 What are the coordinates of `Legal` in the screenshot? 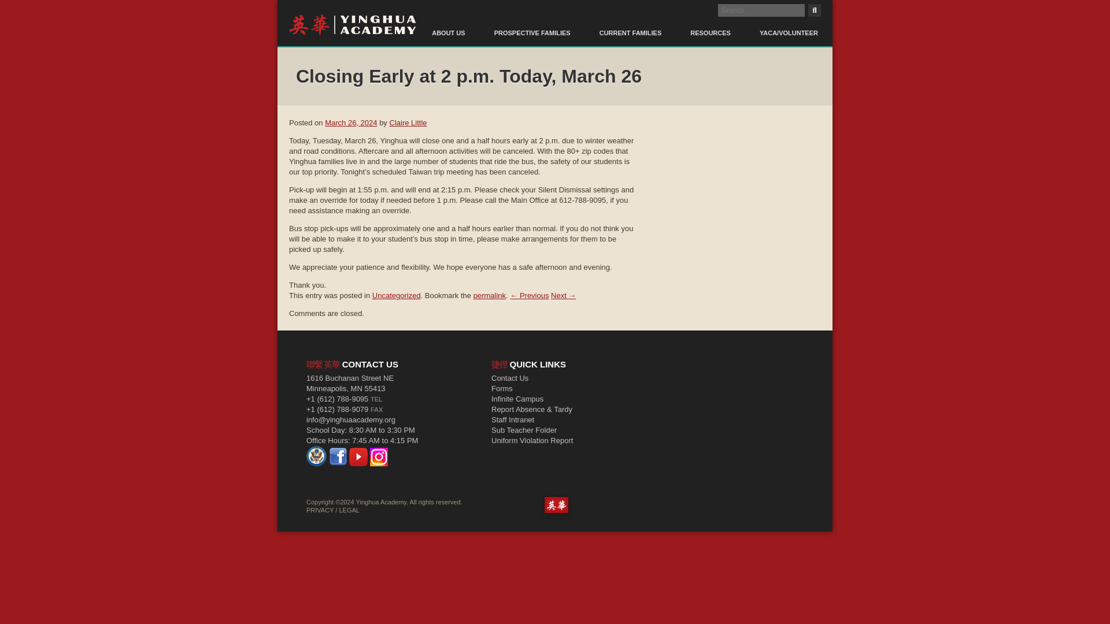 It's located at (348, 510).